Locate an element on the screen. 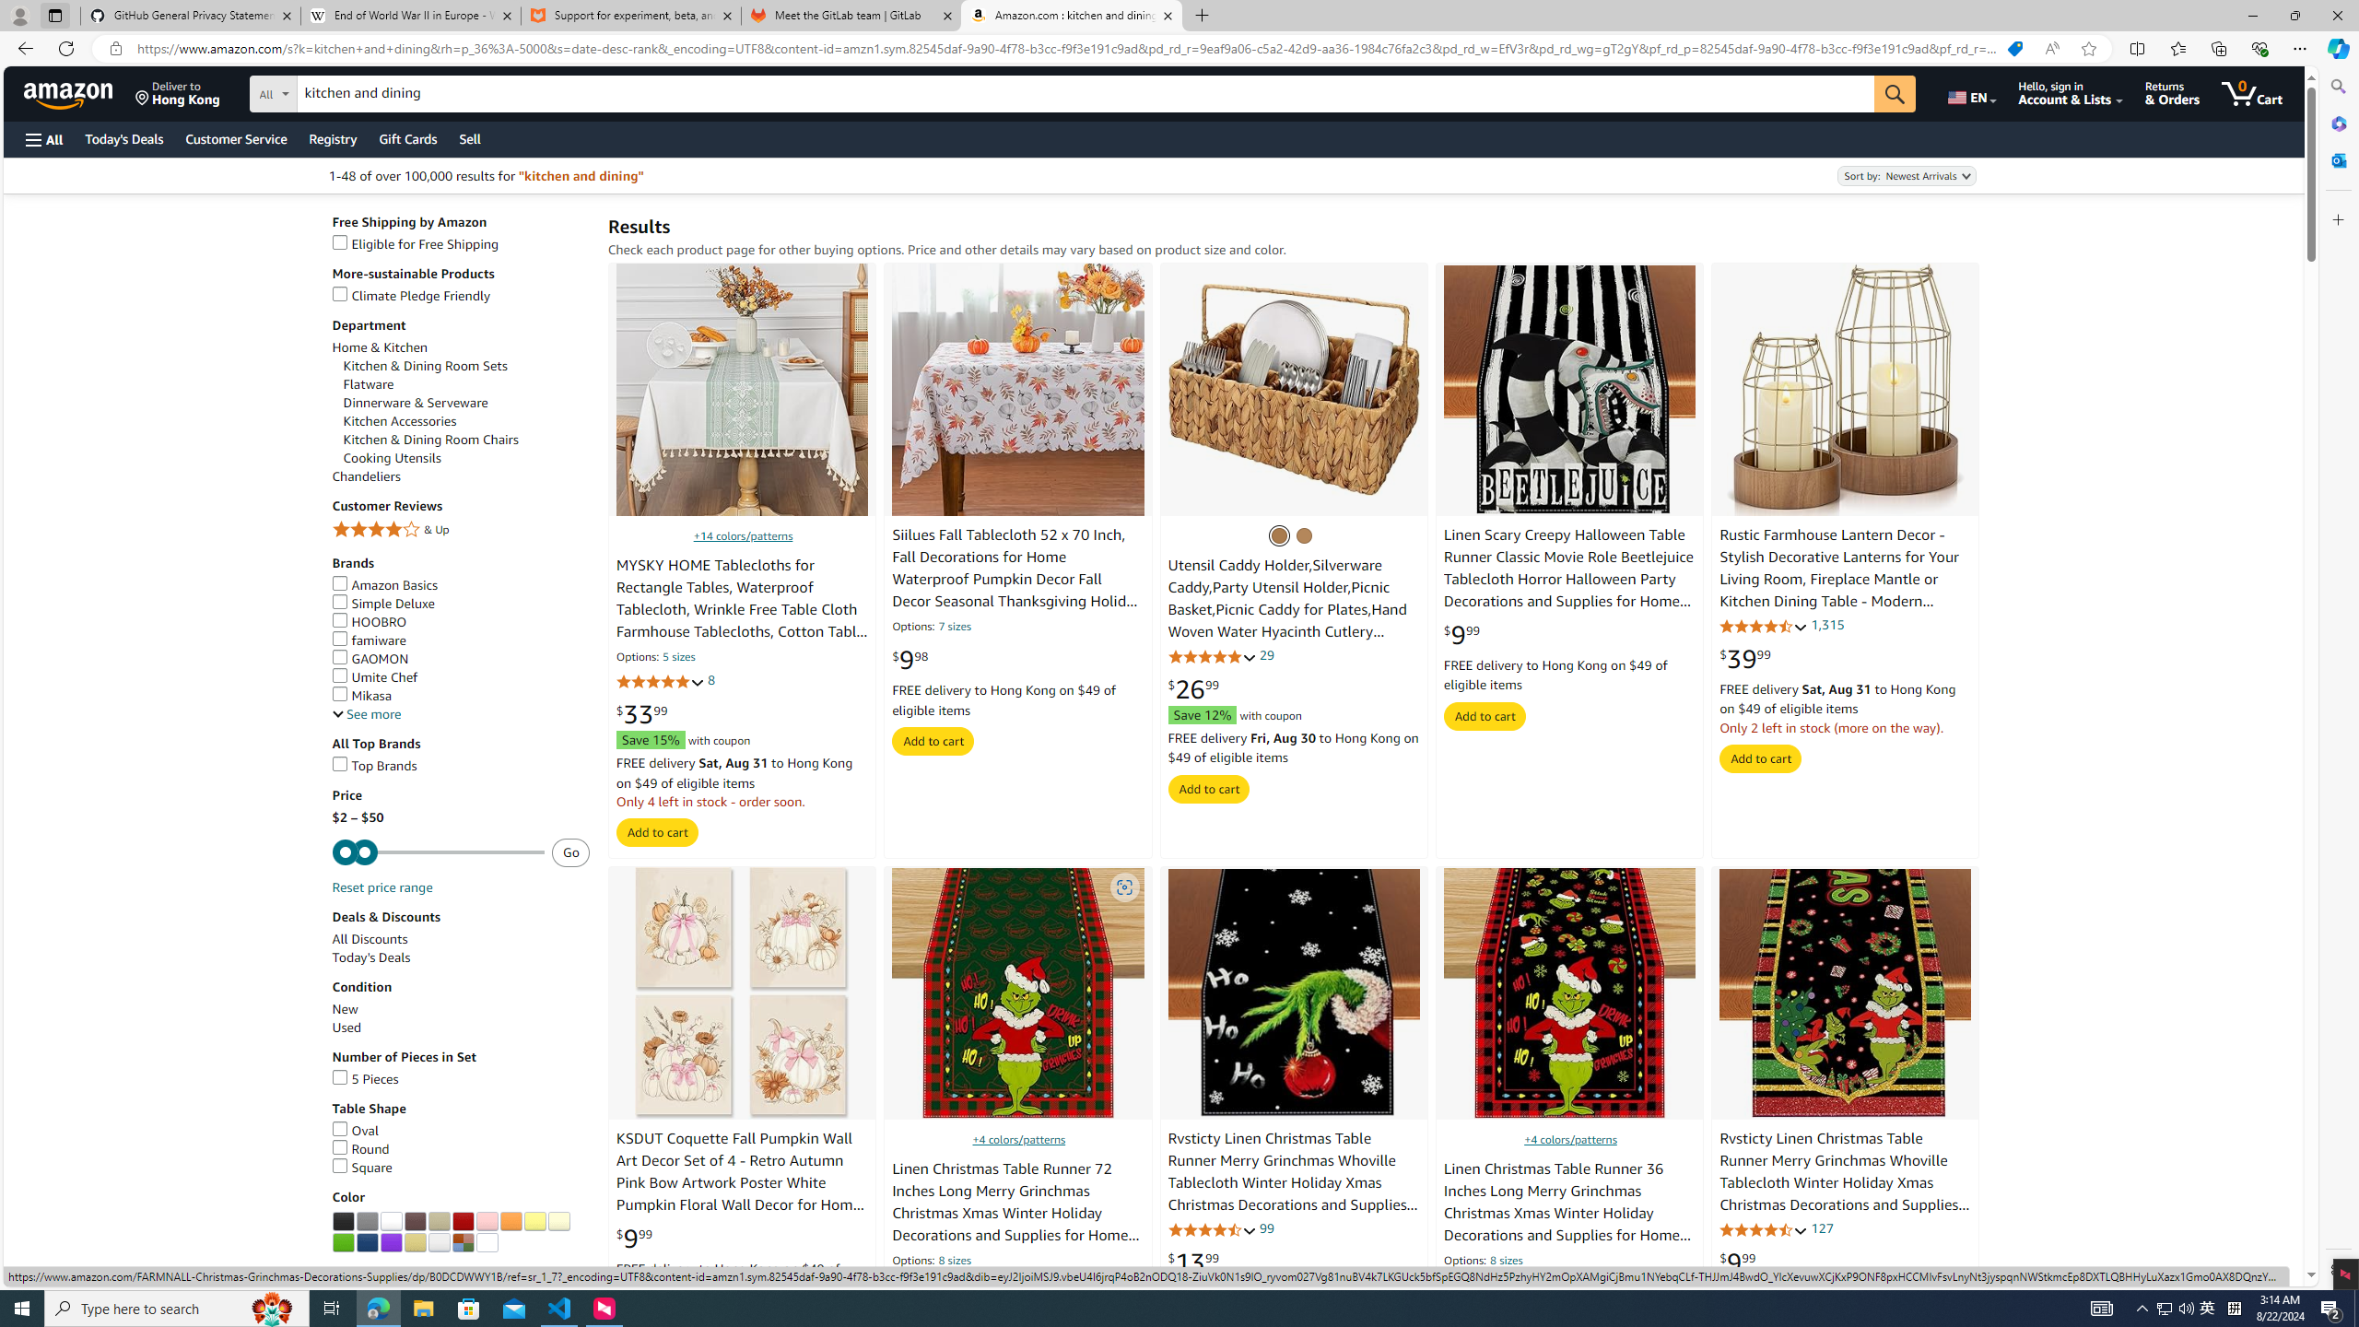 The width and height of the screenshot is (2359, 1327). Purple is located at coordinates (391, 1242).